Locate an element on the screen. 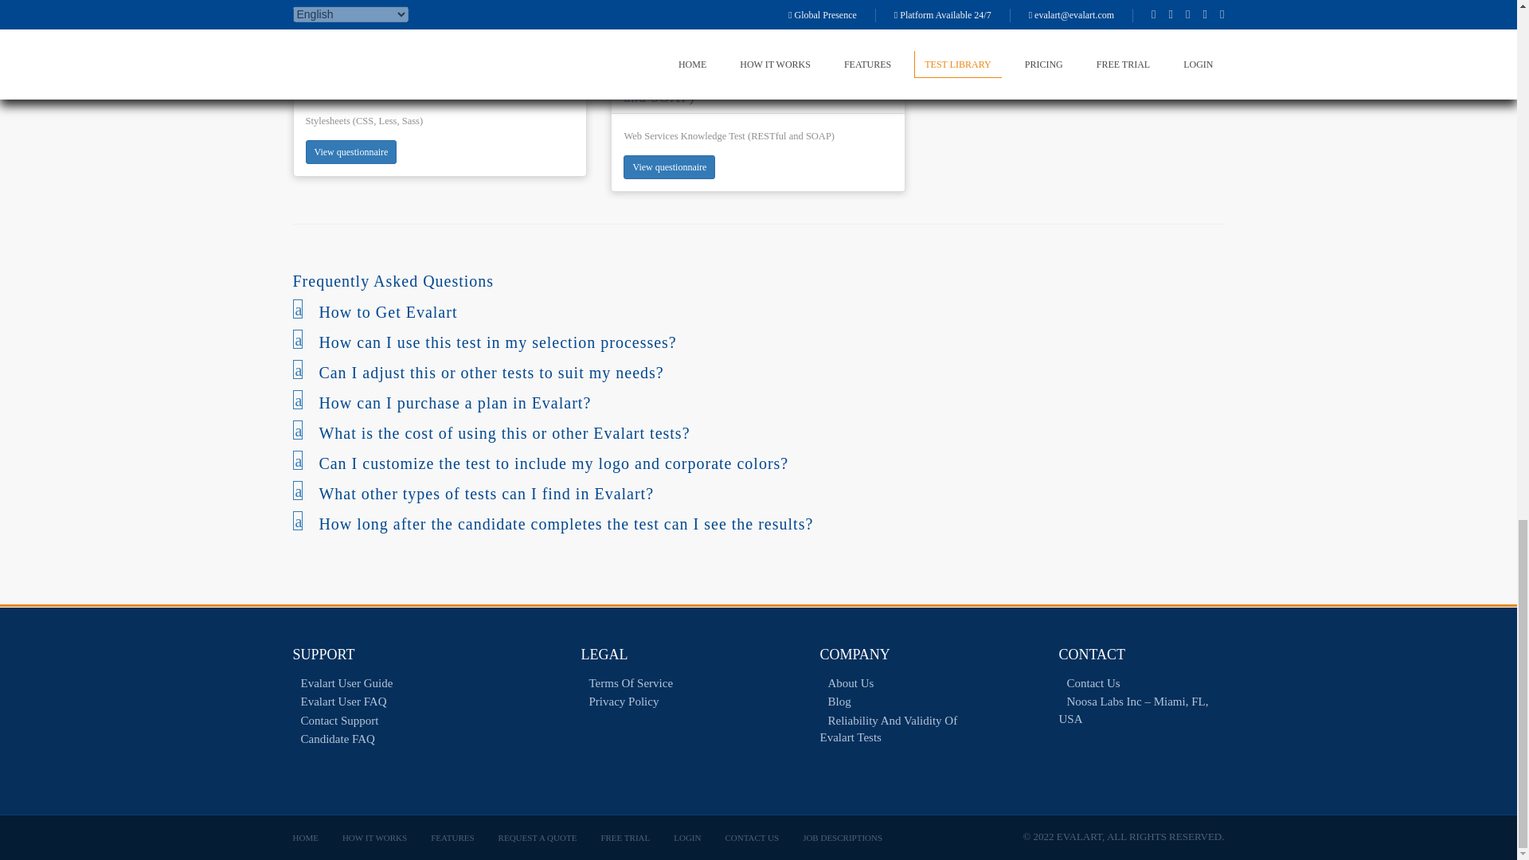 This screenshot has width=1529, height=860. Candidate FAQ is located at coordinates (620, 701).